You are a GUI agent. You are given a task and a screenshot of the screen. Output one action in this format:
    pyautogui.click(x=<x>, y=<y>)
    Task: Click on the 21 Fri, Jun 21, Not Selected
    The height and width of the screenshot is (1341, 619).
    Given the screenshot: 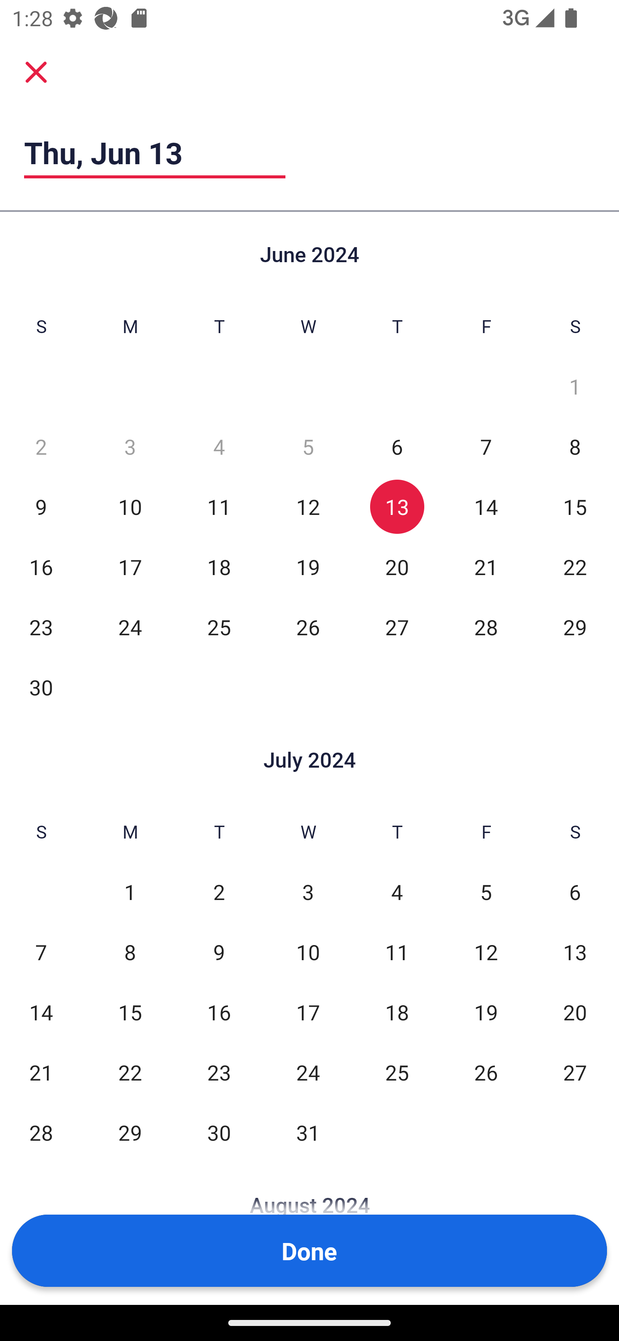 What is the action you would take?
    pyautogui.click(x=486, y=566)
    